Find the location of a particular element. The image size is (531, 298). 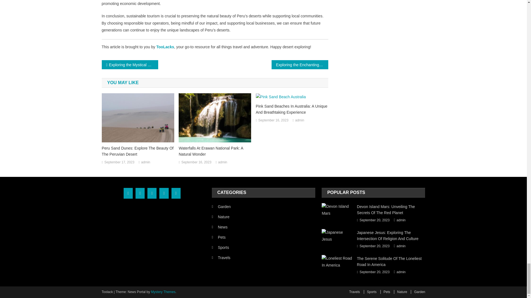

Exploring the Mystical Chestnut Ridge Eternal Flame is located at coordinates (130, 65).